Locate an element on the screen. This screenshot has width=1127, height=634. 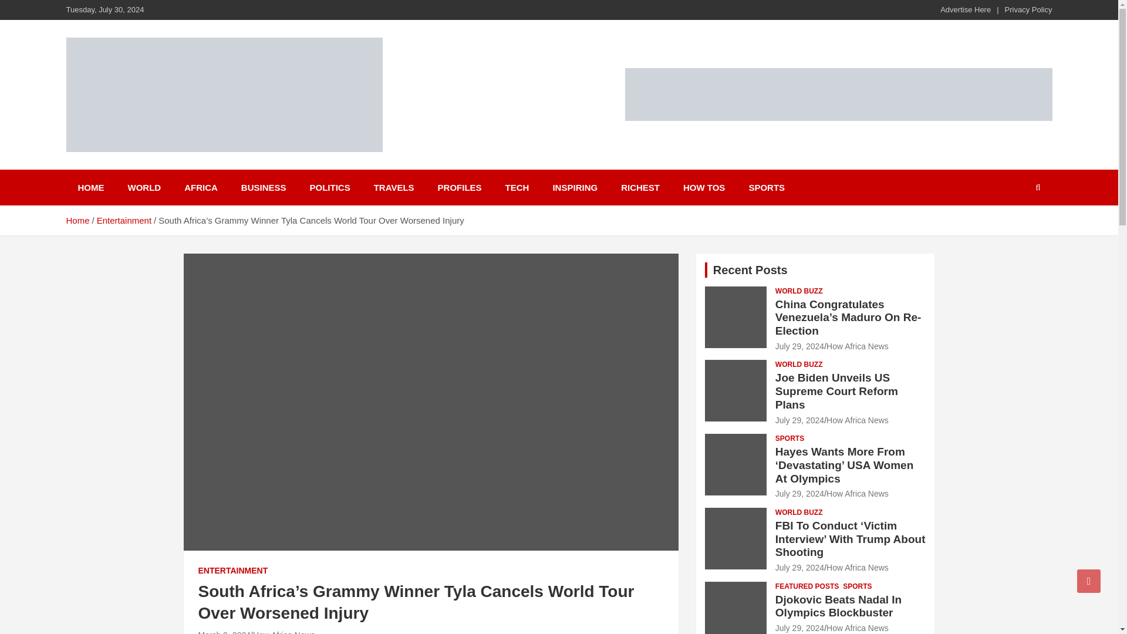
Home is located at coordinates (77, 221).